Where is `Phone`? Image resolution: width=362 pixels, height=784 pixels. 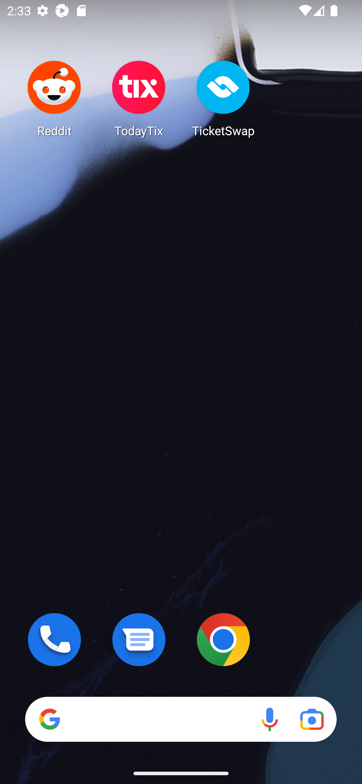 Phone is located at coordinates (54, 640).